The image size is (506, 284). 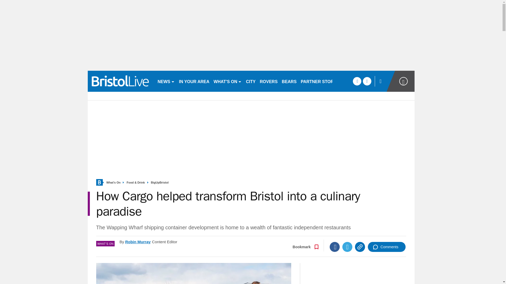 What do you see at coordinates (347, 247) in the screenshot?
I see `Twitter` at bounding box center [347, 247].